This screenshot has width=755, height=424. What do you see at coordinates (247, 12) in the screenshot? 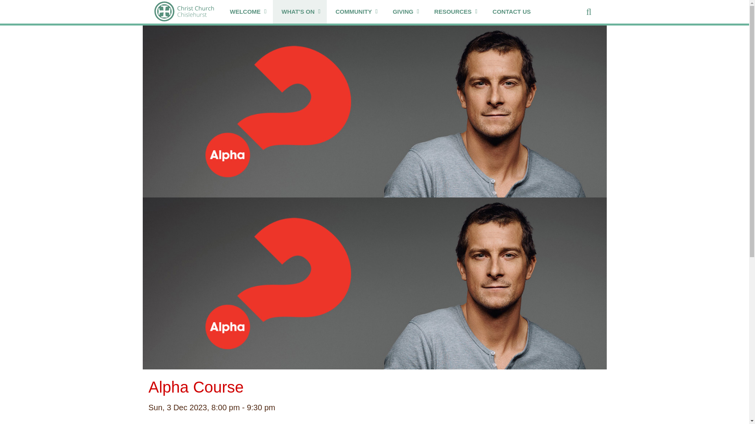
I see `WELCOME` at bounding box center [247, 12].